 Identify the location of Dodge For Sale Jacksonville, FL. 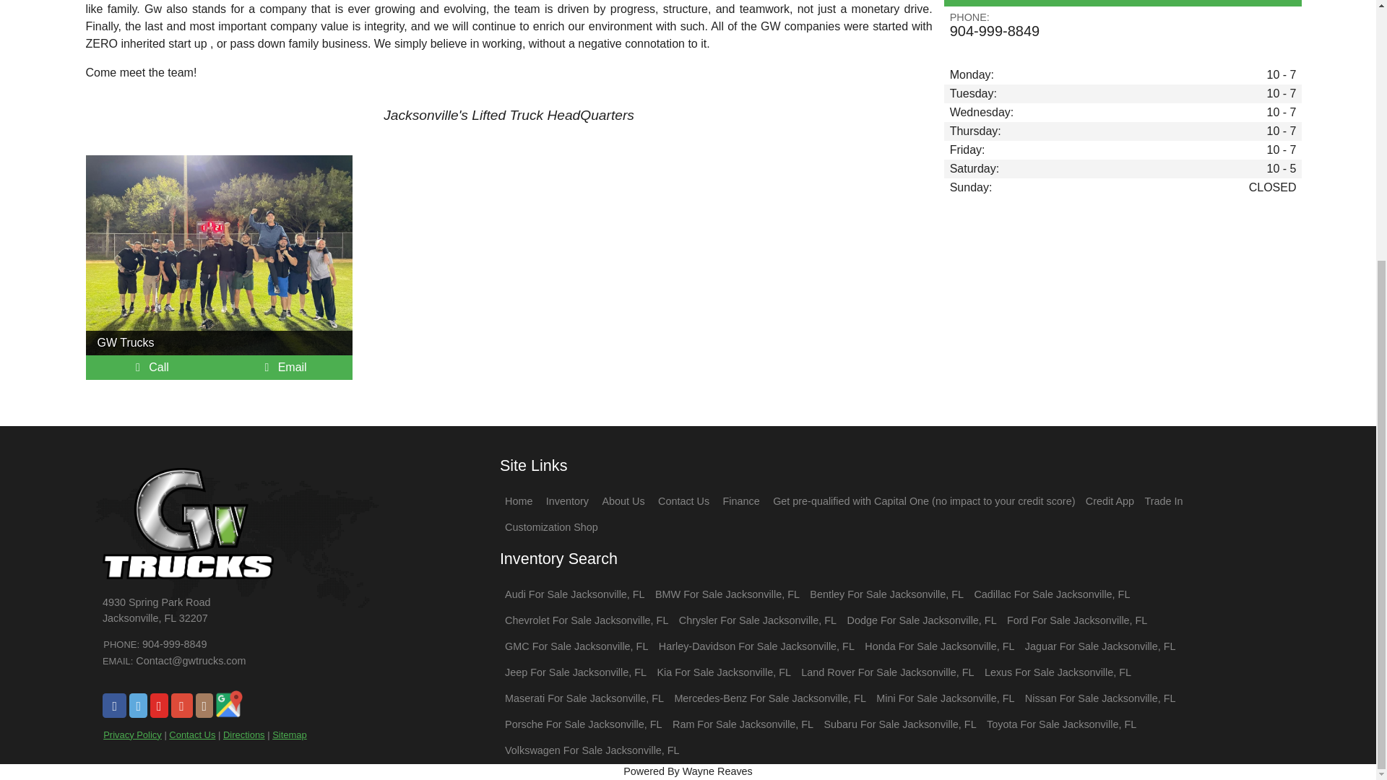
(920, 620).